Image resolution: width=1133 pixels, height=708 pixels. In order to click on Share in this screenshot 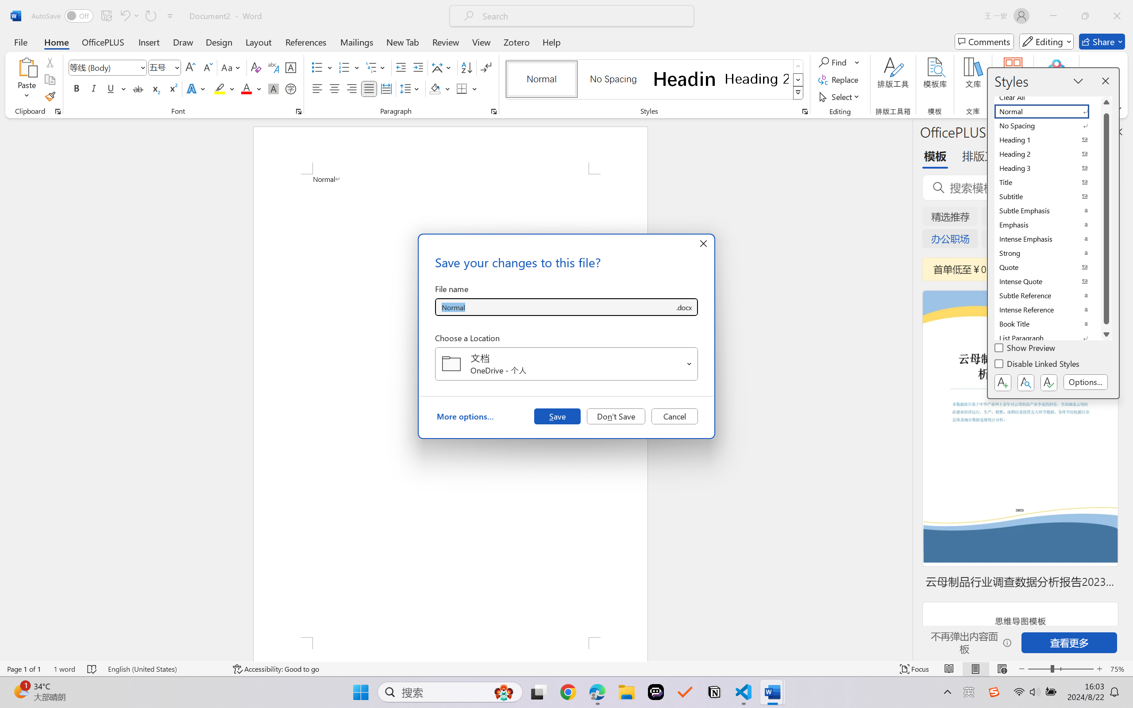, I will do `click(1102, 42)`.